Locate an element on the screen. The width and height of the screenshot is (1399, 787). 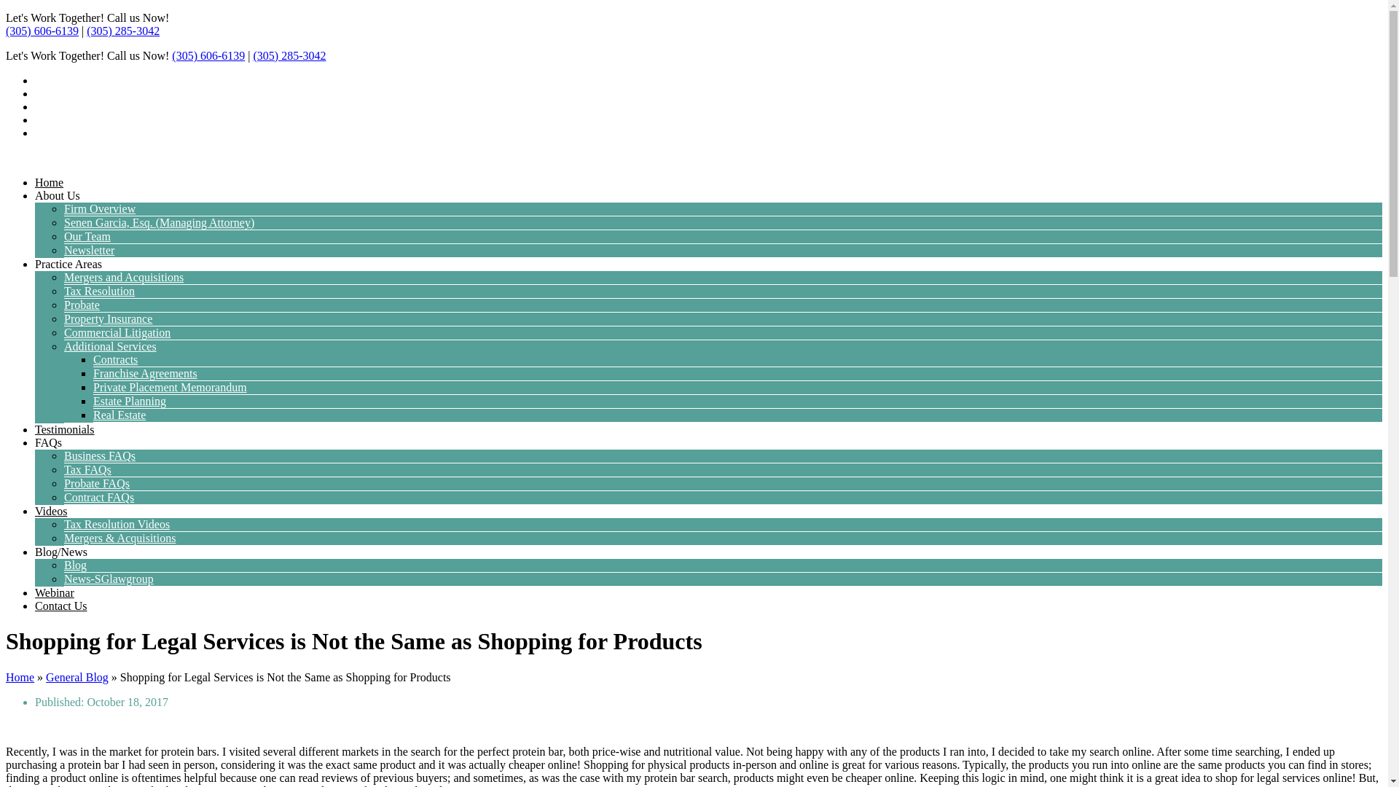
News-SGlawgroup is located at coordinates (109, 579).